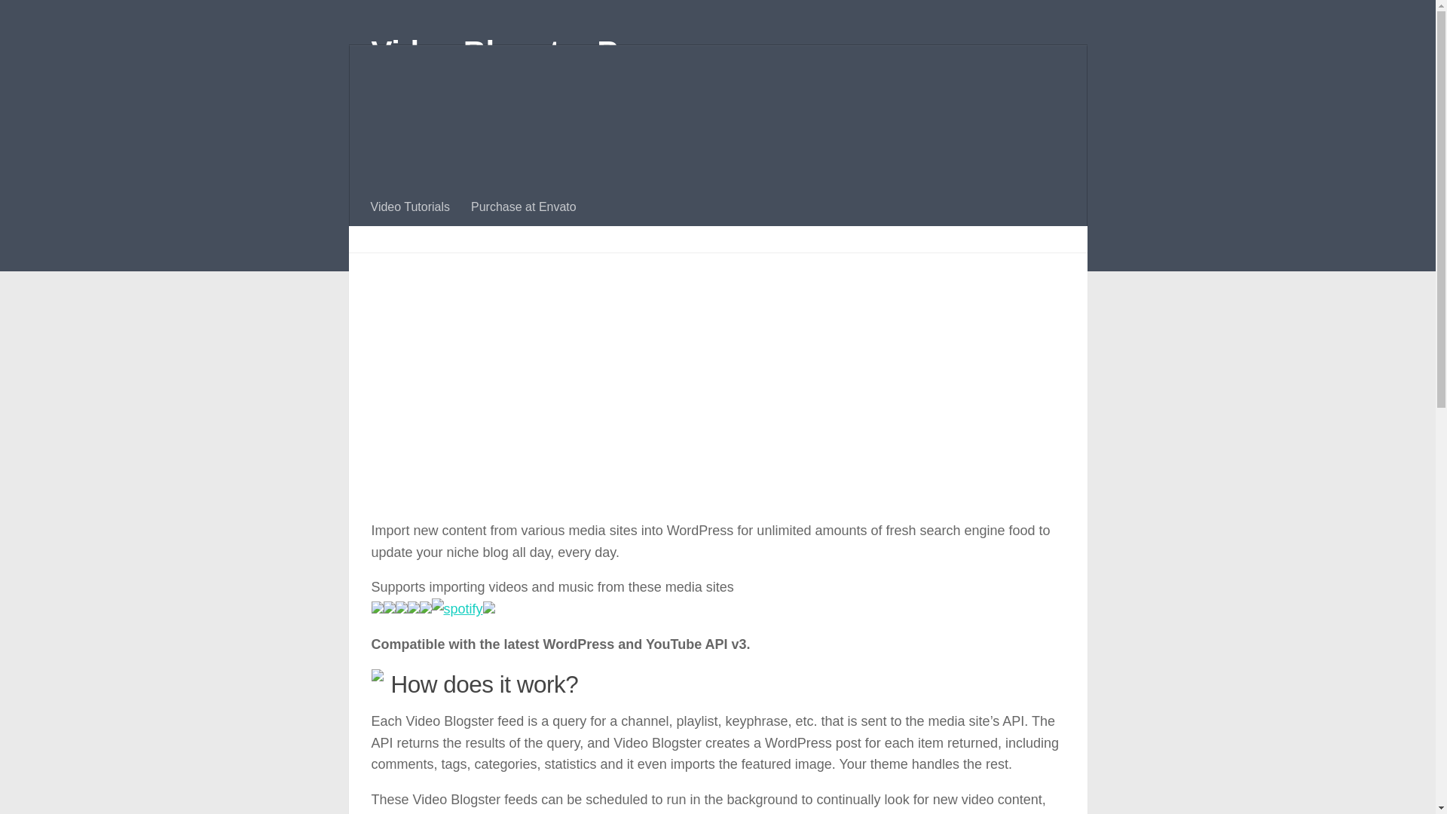 This screenshot has height=814, width=1447. I want to click on Video Tutorials, so click(411, 207).